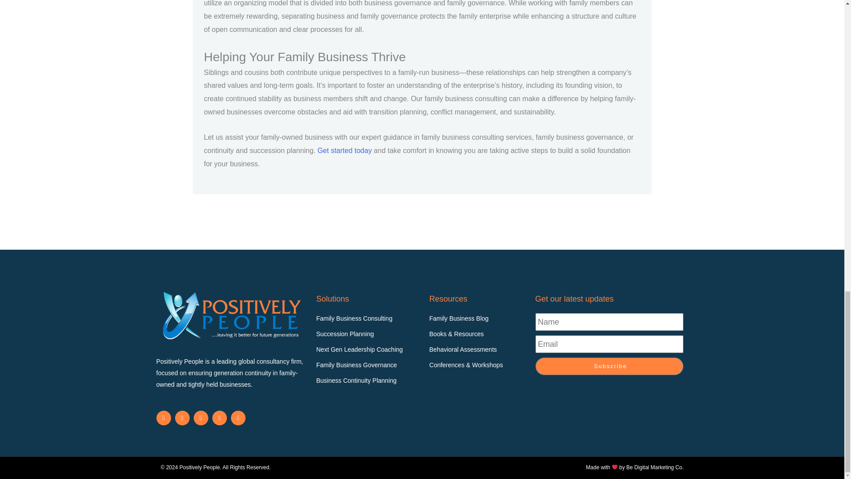  Describe the element at coordinates (163, 418) in the screenshot. I see `Linkedin` at that location.